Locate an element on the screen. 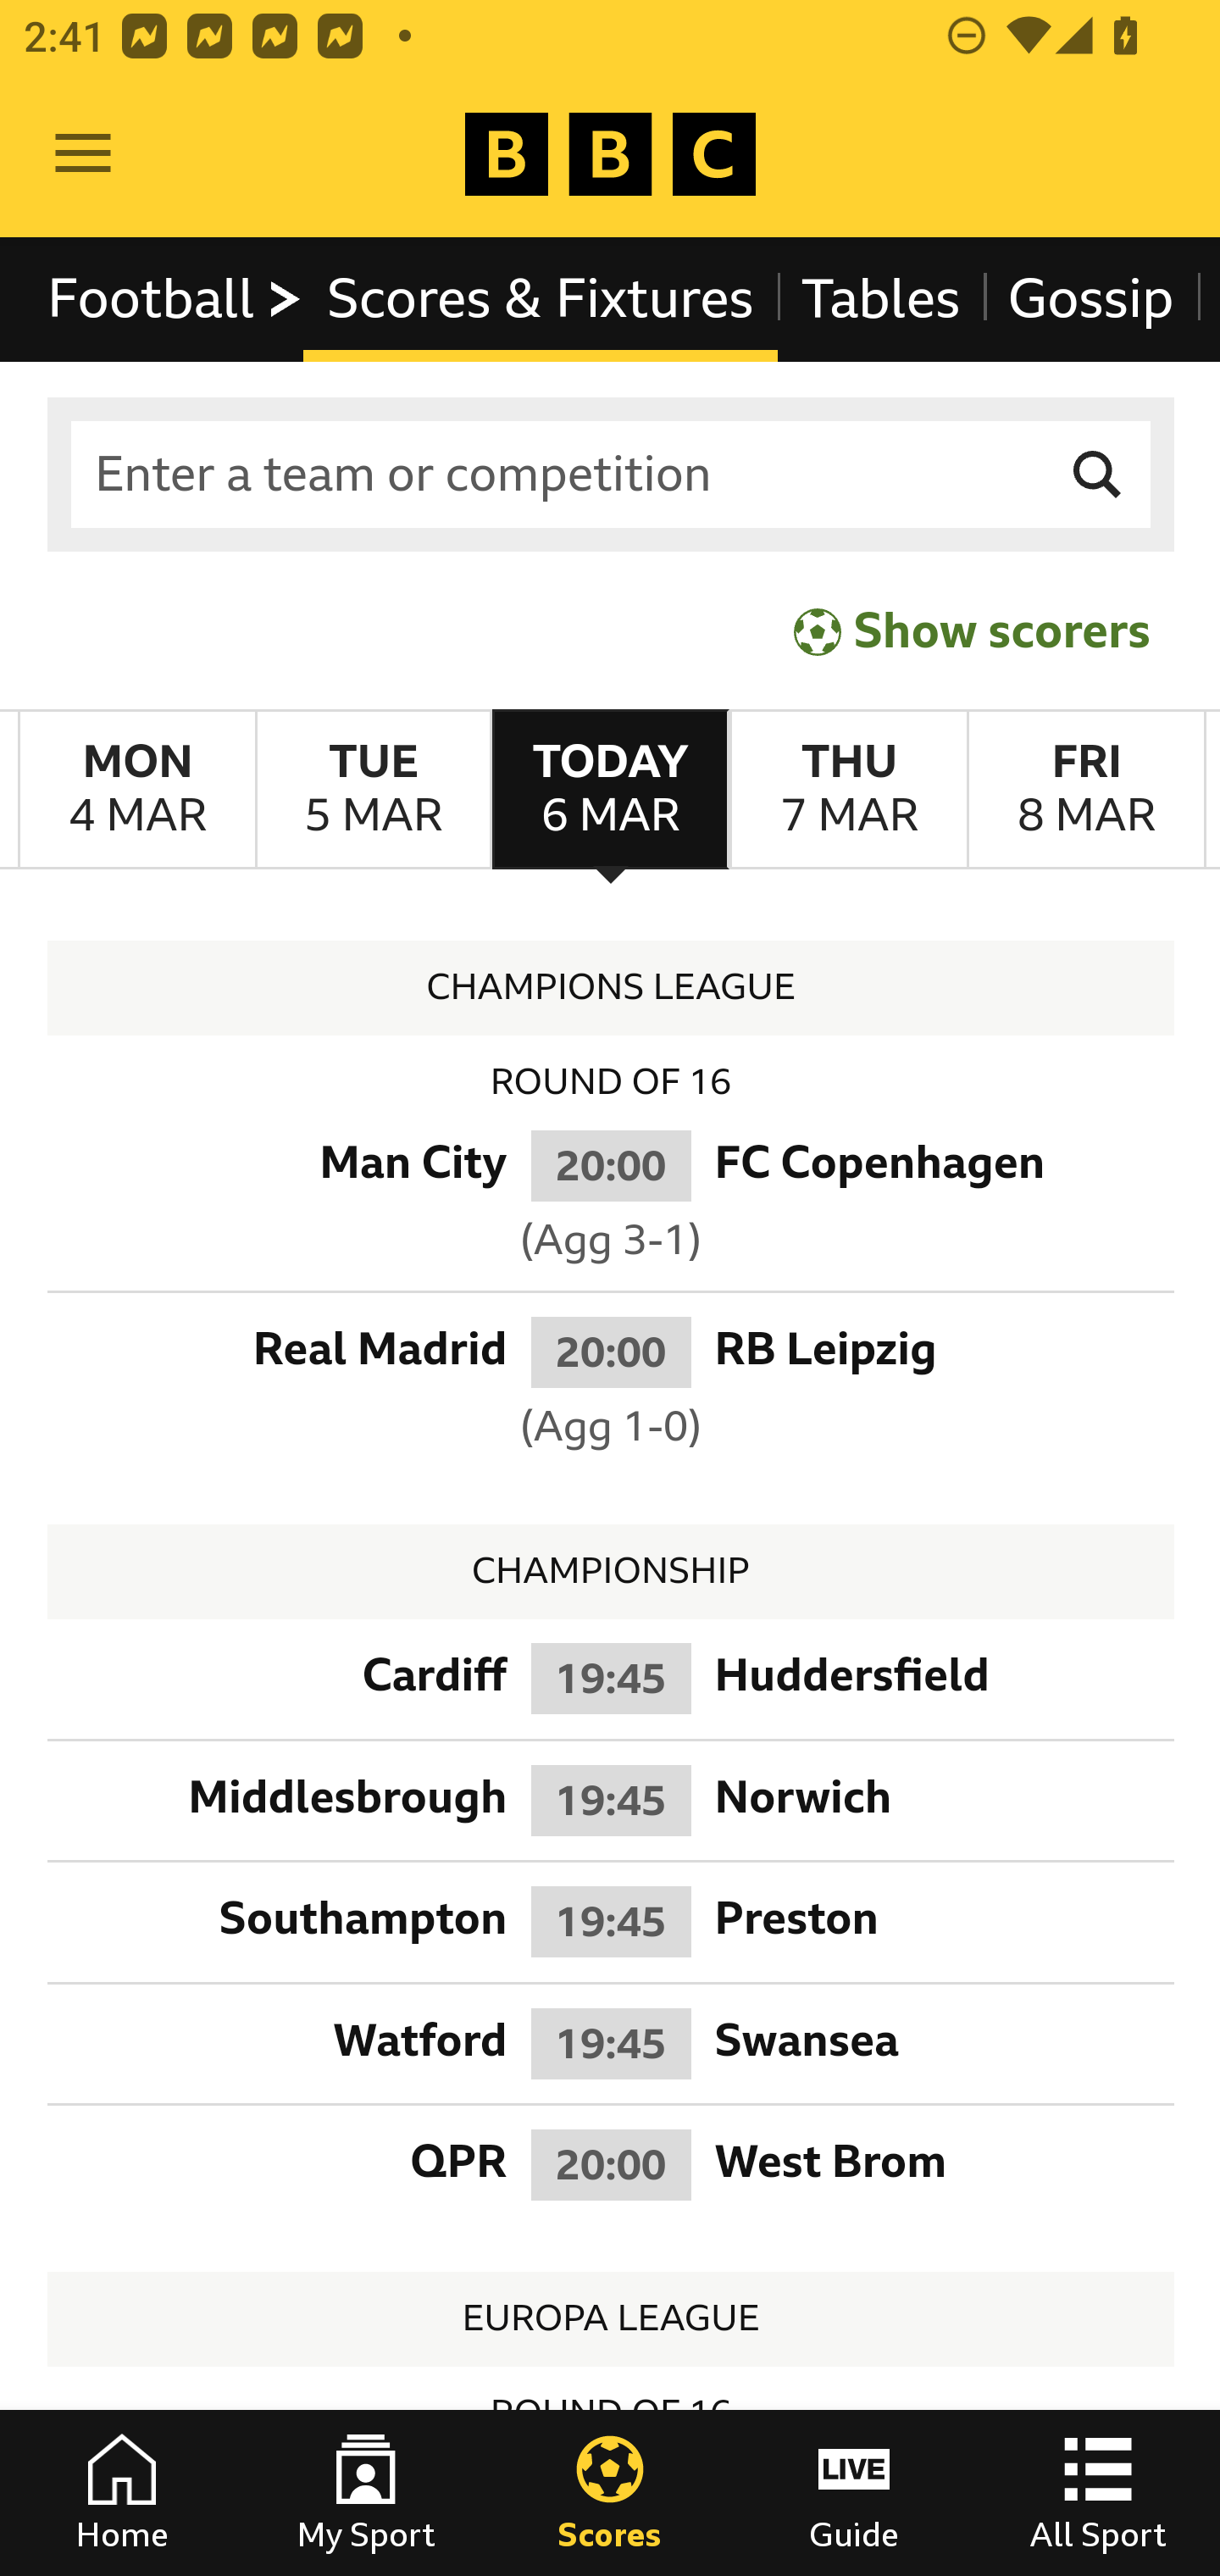  Guide is located at coordinates (854, 2493).